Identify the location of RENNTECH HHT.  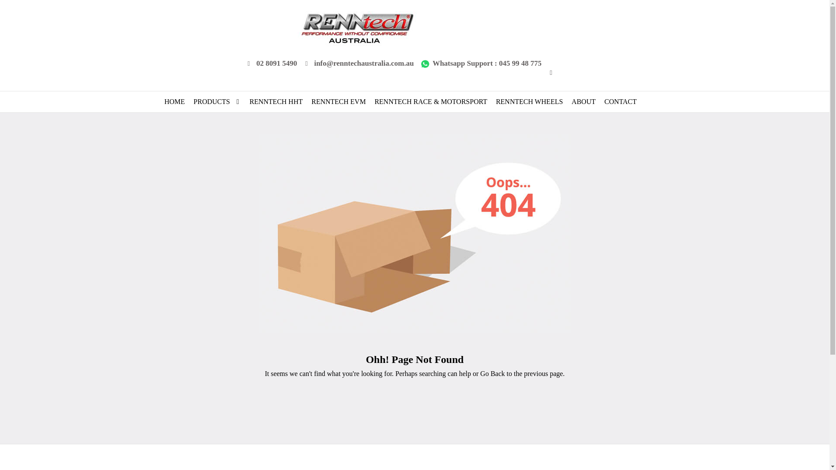
(276, 102).